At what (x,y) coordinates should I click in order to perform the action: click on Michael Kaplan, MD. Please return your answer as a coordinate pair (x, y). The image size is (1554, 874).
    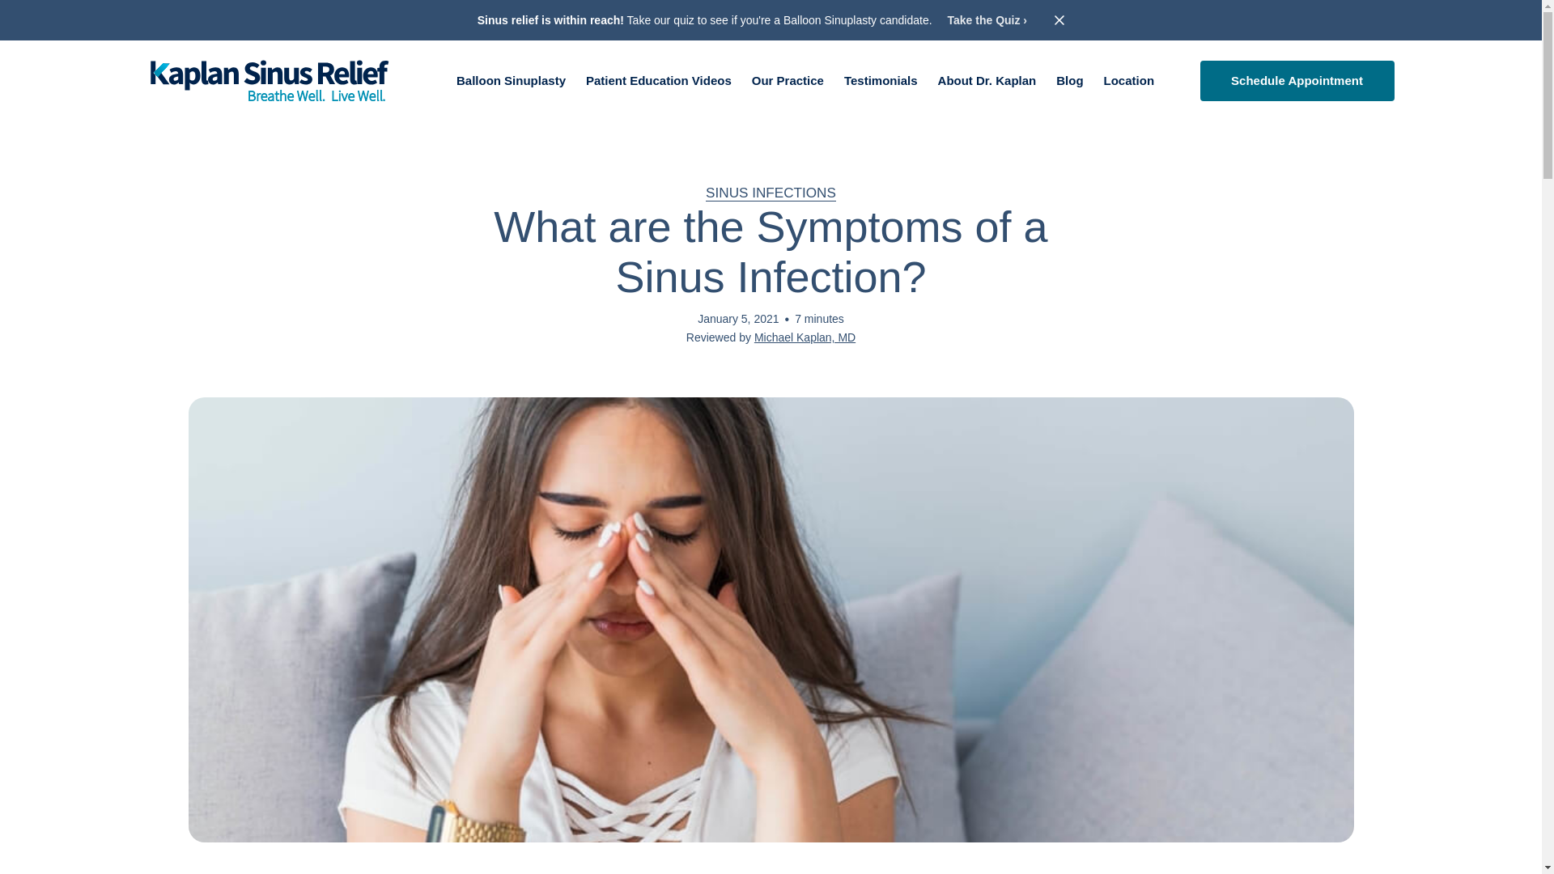
    Looking at the image, I should click on (805, 337).